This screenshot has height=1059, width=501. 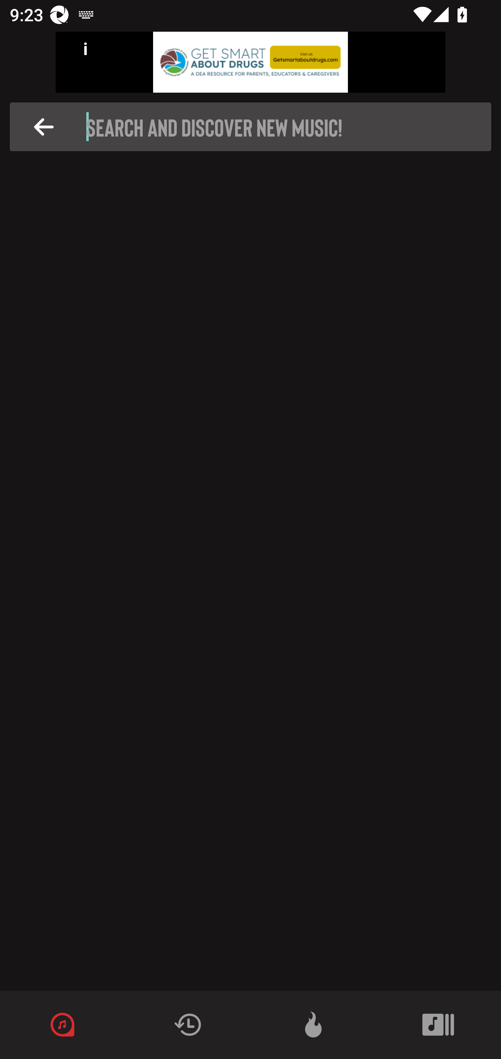 I want to click on SEARCH AND DISCOVER NEW MUSIC!, so click(x=254, y=127).